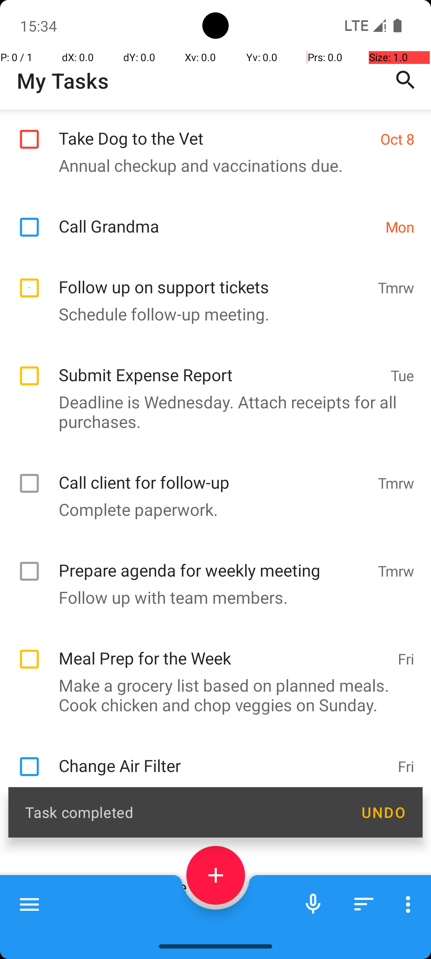 The image size is (431, 959). I want to click on Tmrw, so click(396, 308).